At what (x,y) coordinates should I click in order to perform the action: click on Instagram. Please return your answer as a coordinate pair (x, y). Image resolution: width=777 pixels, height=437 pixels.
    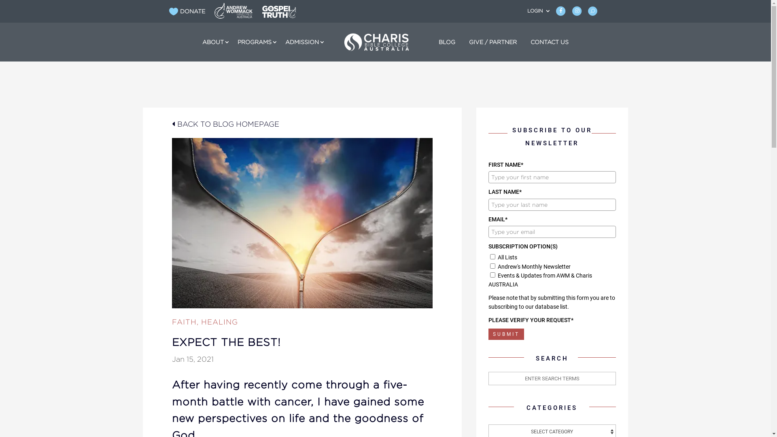
    Looking at the image, I should click on (577, 13).